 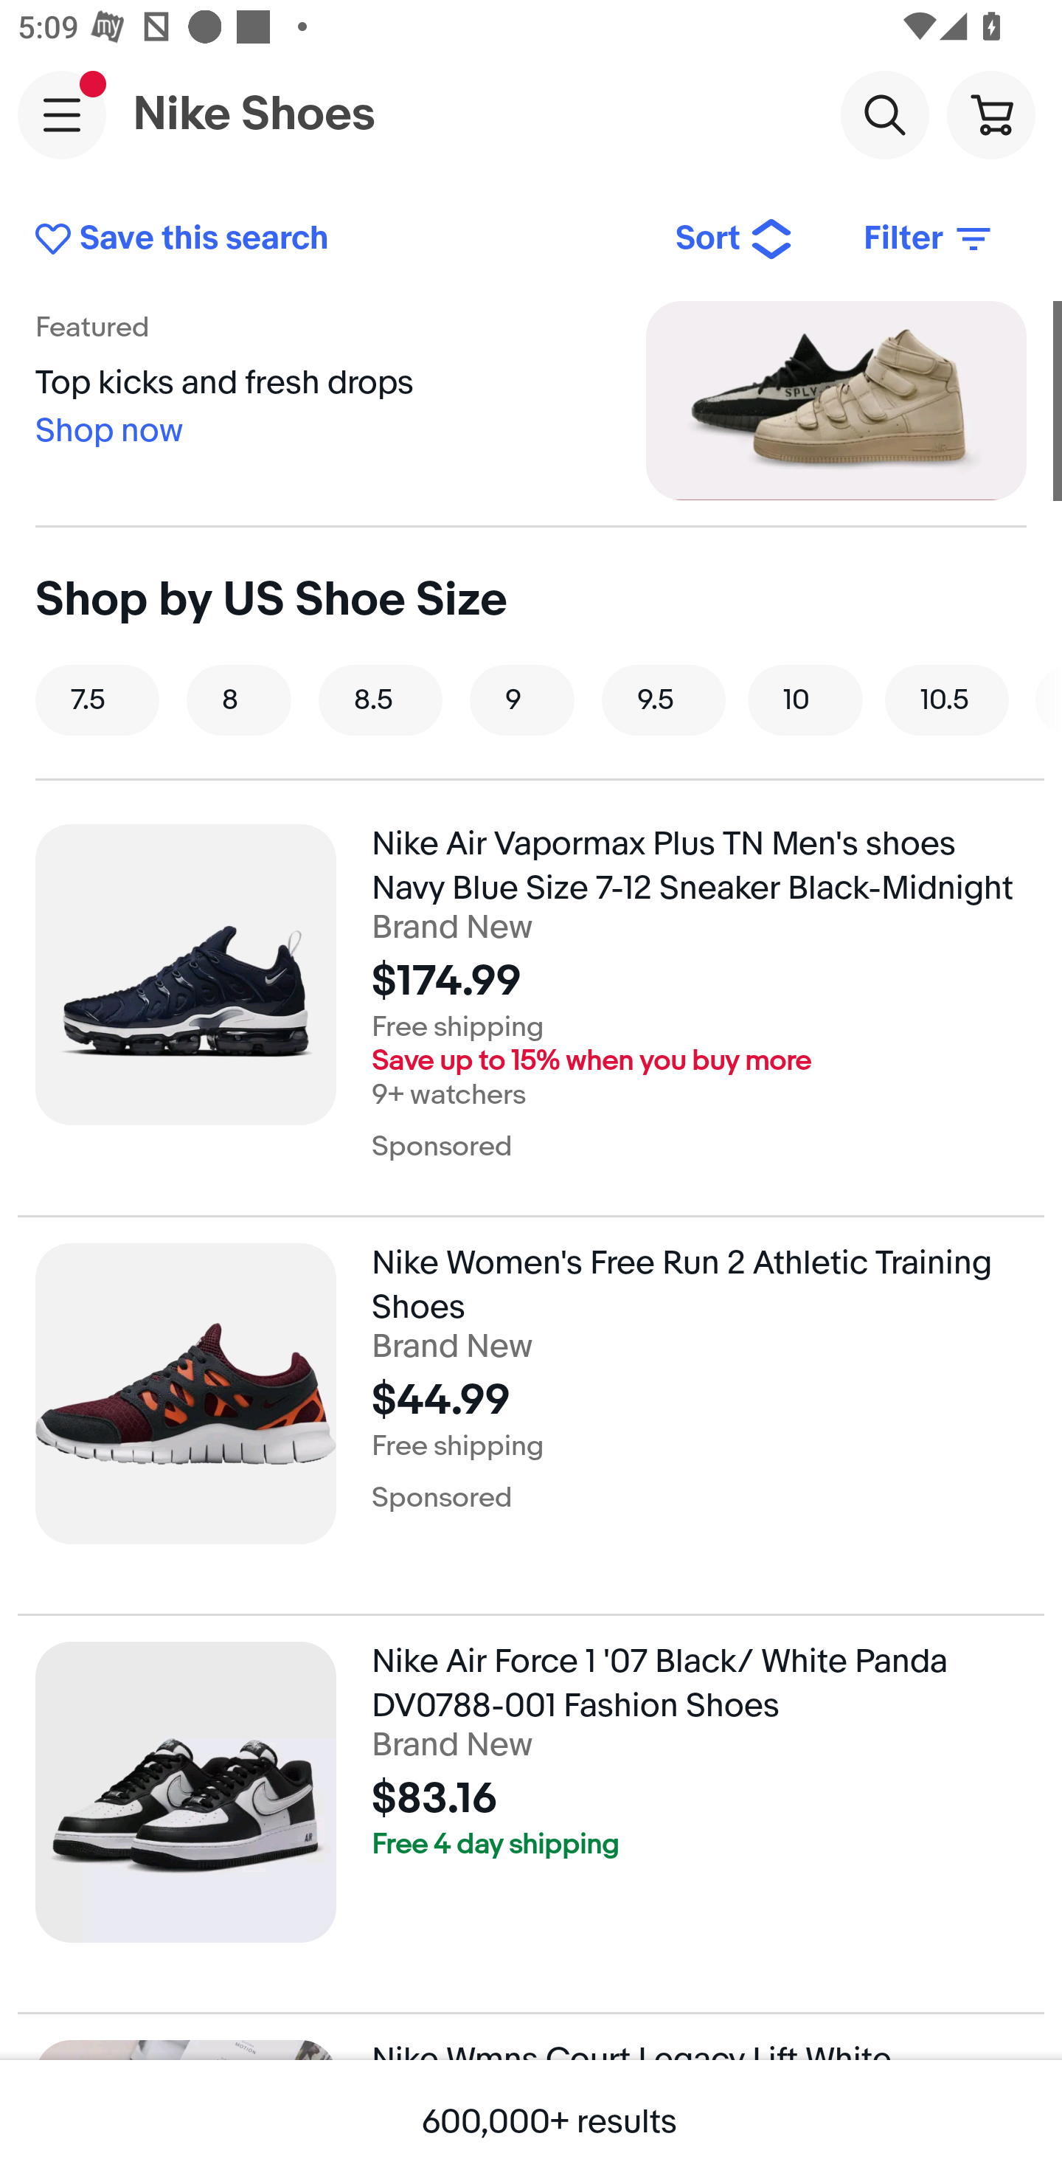 What do you see at coordinates (990, 114) in the screenshot?
I see `Cart button shopping cart` at bounding box center [990, 114].